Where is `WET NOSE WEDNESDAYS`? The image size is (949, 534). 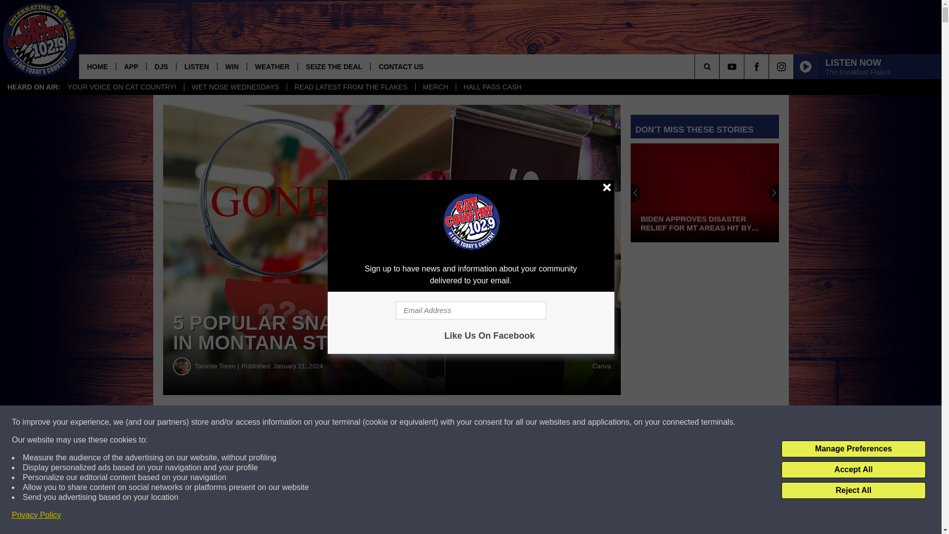 WET NOSE WEDNESDAYS is located at coordinates (235, 87).